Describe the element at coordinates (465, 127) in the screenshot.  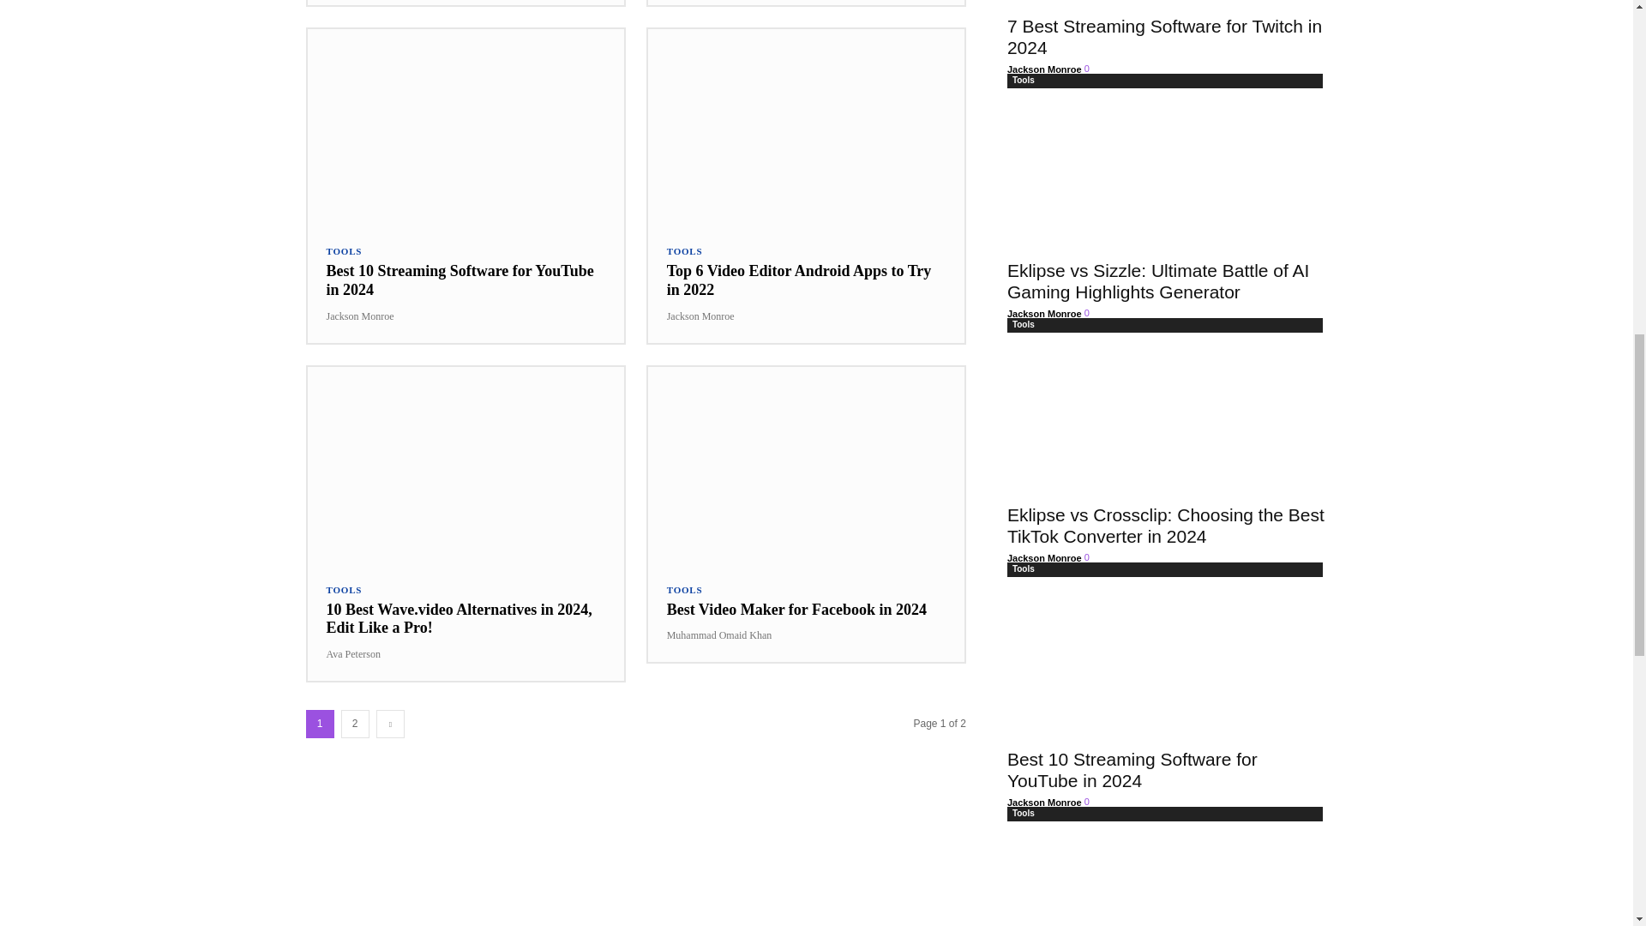
I see `Best 10 Streaming Software for YouTube in 2024` at that location.